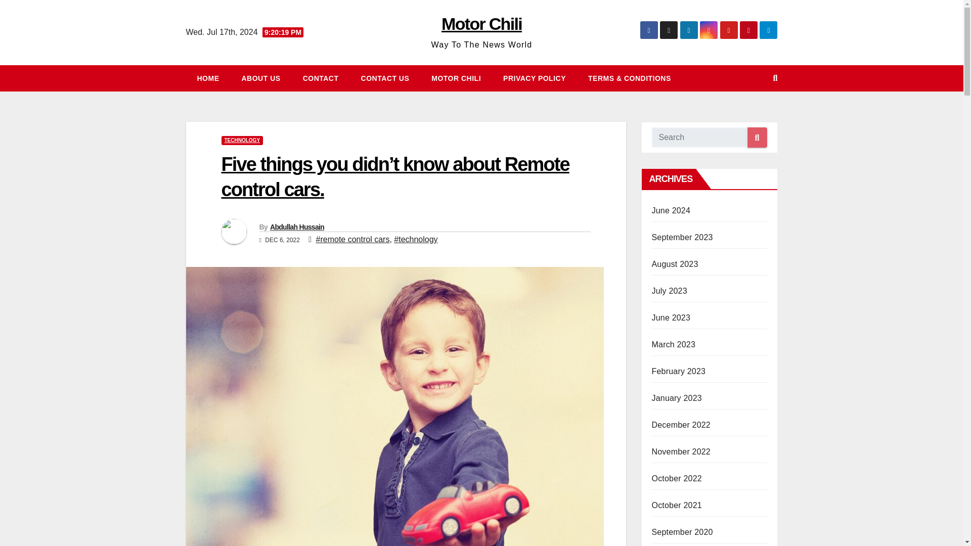 The width and height of the screenshot is (971, 546). What do you see at coordinates (481, 23) in the screenshot?
I see `Motor Chili` at bounding box center [481, 23].